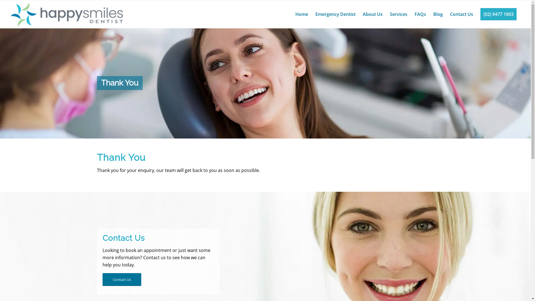 The height and width of the screenshot is (301, 535). Describe the element at coordinates (373, 14) in the screenshot. I see `About Us` at that location.